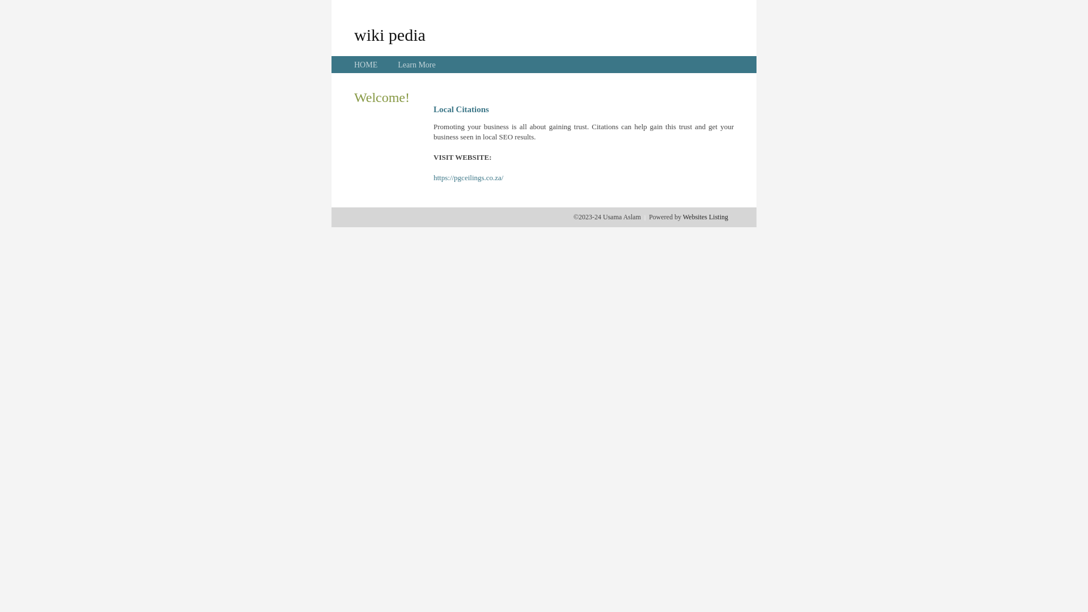 The height and width of the screenshot is (612, 1088). I want to click on Websites Listing, so click(705, 217).